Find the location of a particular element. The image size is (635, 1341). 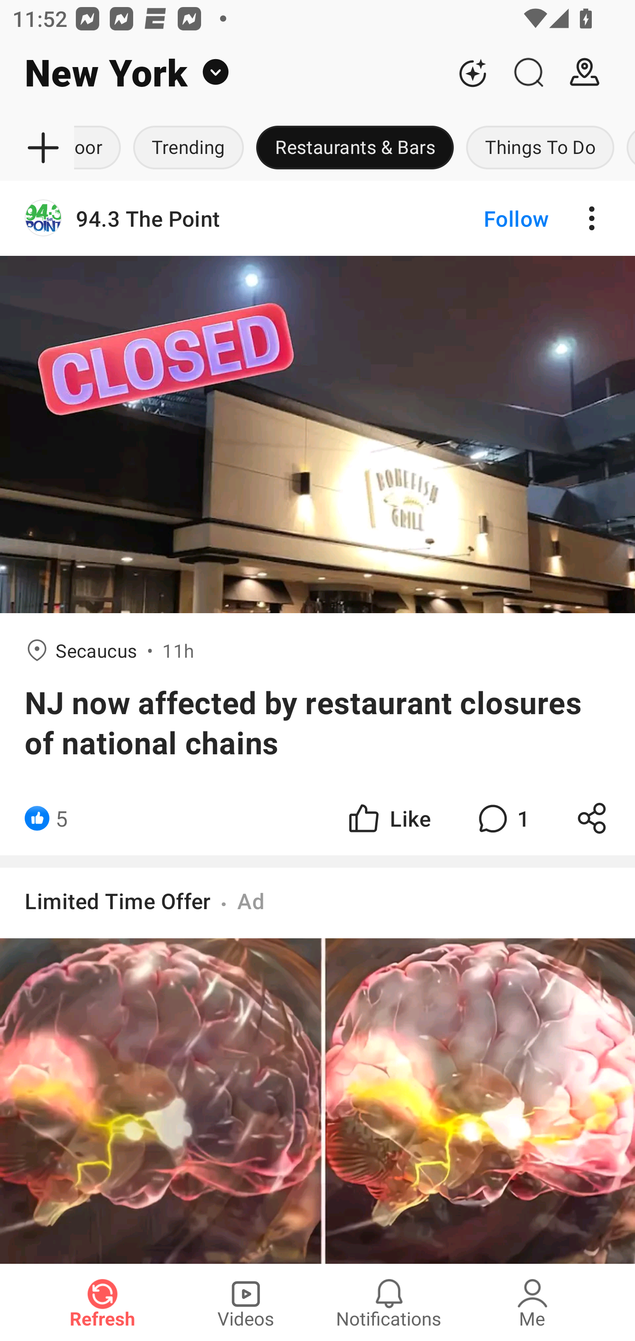

Restaurants & Bars is located at coordinates (355, 148).